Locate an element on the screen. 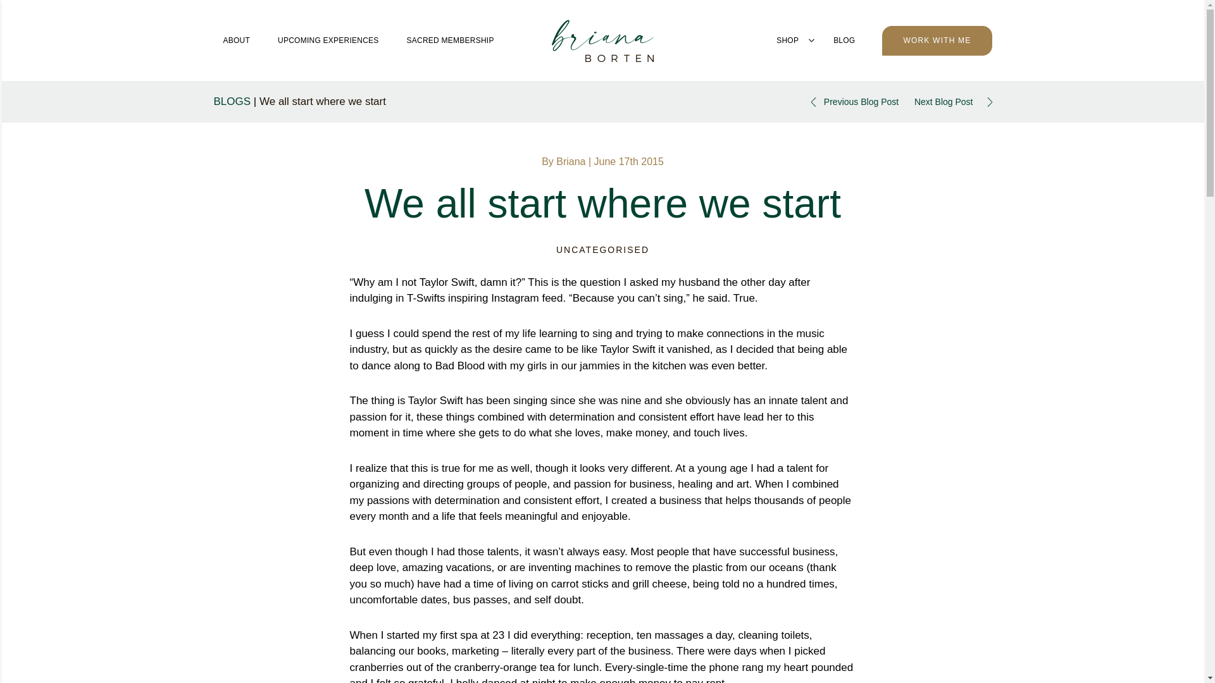  UNCATEGORISED is located at coordinates (602, 249).